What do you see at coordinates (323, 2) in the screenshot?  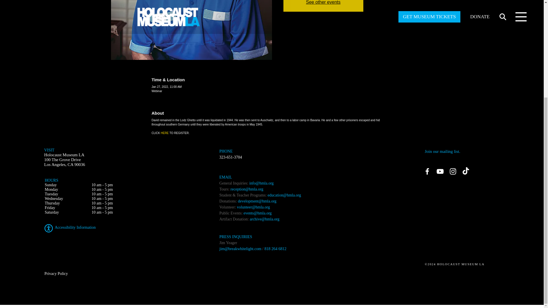 I see `See other events` at bounding box center [323, 2].